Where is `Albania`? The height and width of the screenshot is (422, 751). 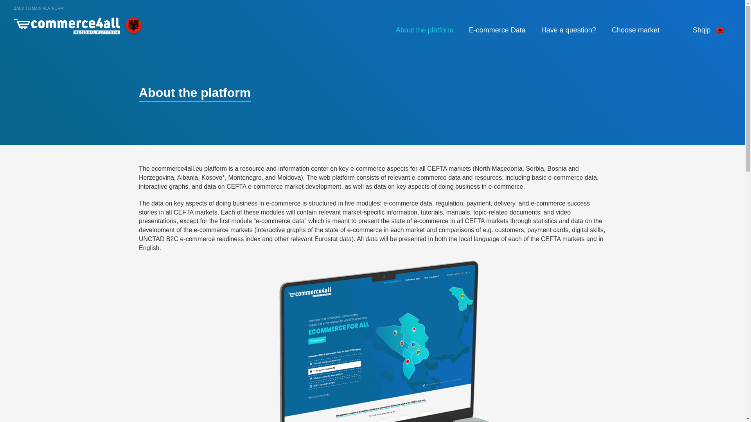 Albania is located at coordinates (66, 24).